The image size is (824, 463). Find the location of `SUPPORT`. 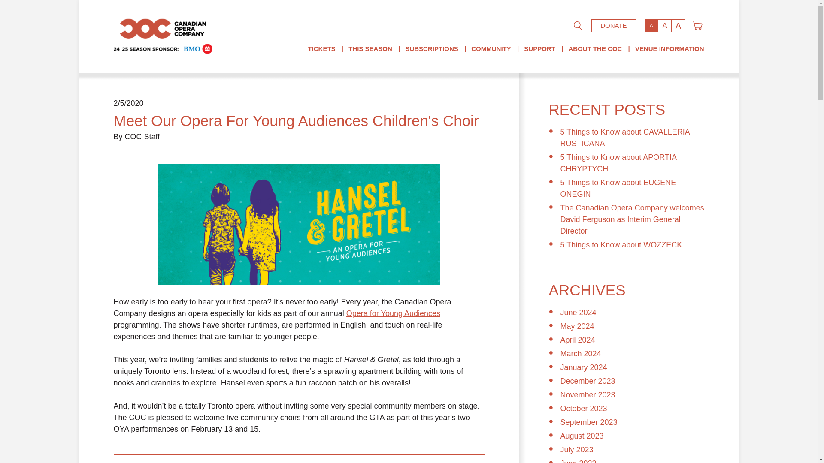

SUPPORT is located at coordinates (540, 48).